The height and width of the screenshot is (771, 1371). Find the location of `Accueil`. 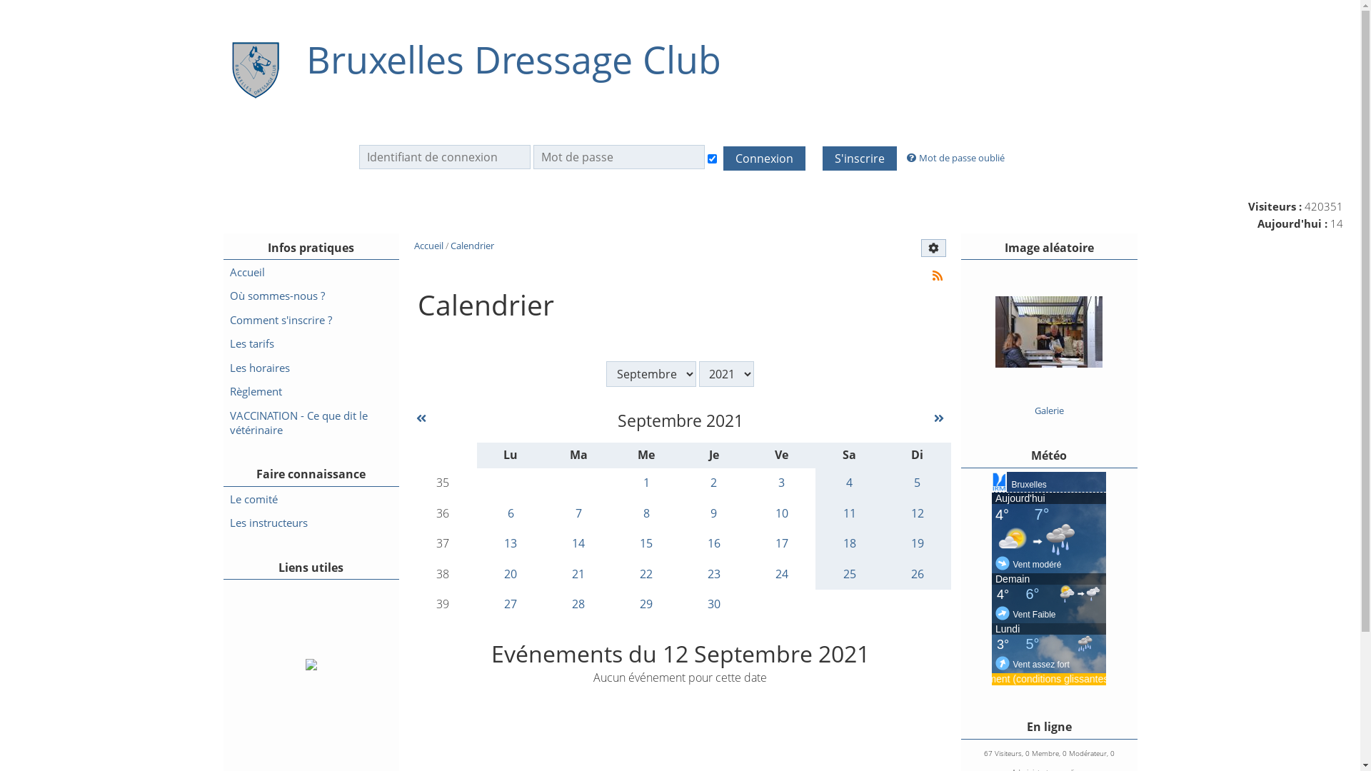

Accueil is located at coordinates (430, 246).